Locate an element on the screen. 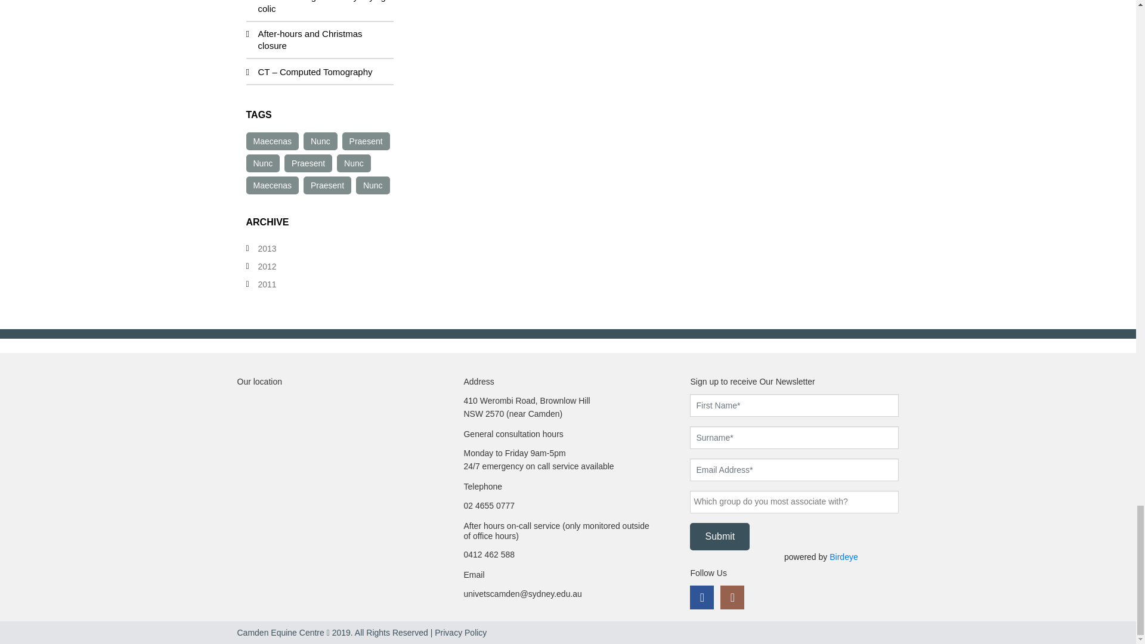 The image size is (1145, 644). Submit is located at coordinates (720, 537).